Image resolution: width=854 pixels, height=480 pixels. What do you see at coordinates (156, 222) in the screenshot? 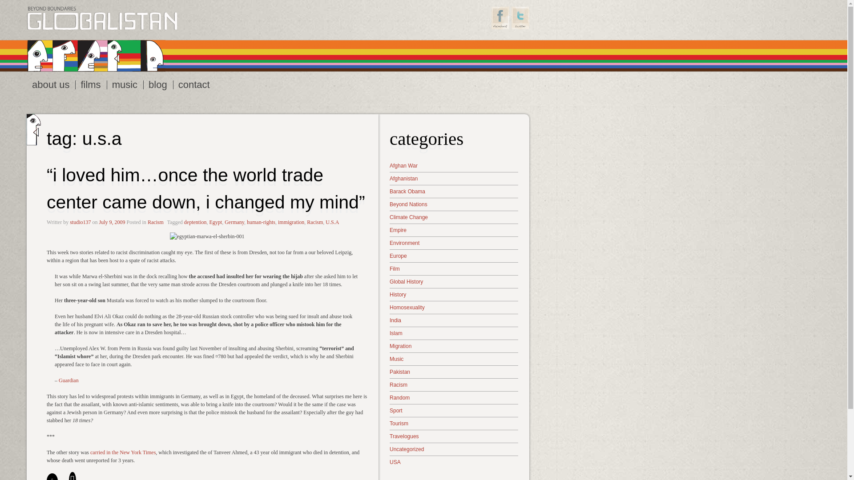
I see `Racism` at bounding box center [156, 222].